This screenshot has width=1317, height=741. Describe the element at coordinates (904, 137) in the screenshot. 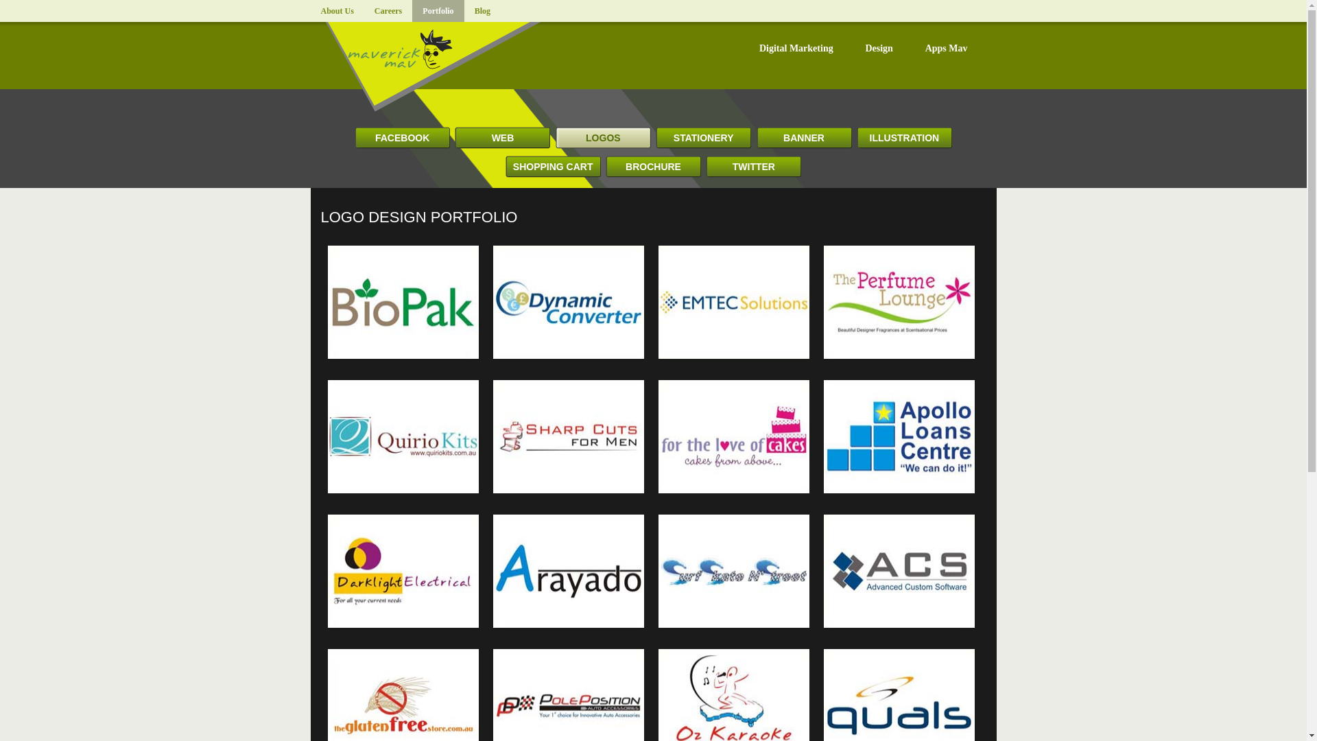

I see `ILLUSTRATION` at that location.